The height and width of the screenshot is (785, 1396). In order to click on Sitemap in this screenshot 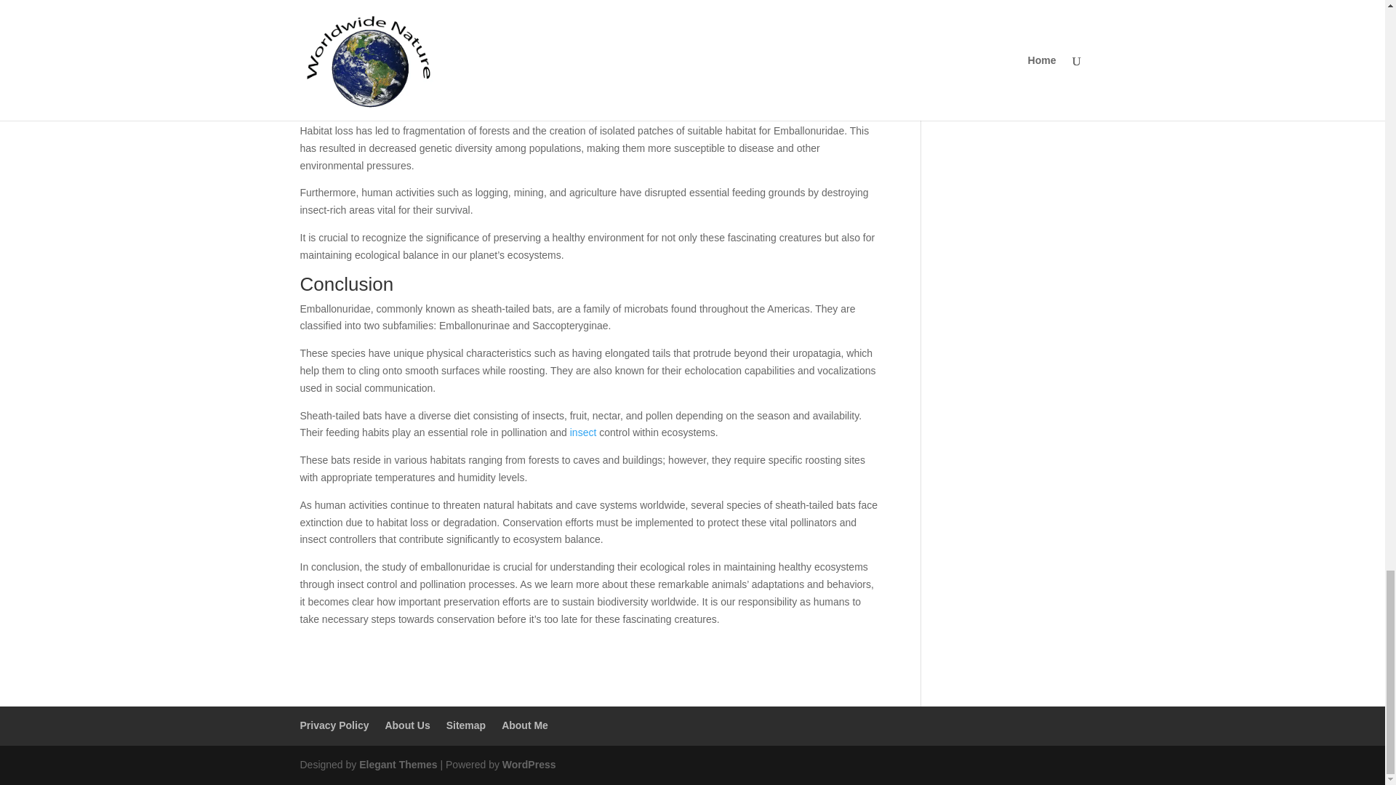, I will do `click(466, 725)`.